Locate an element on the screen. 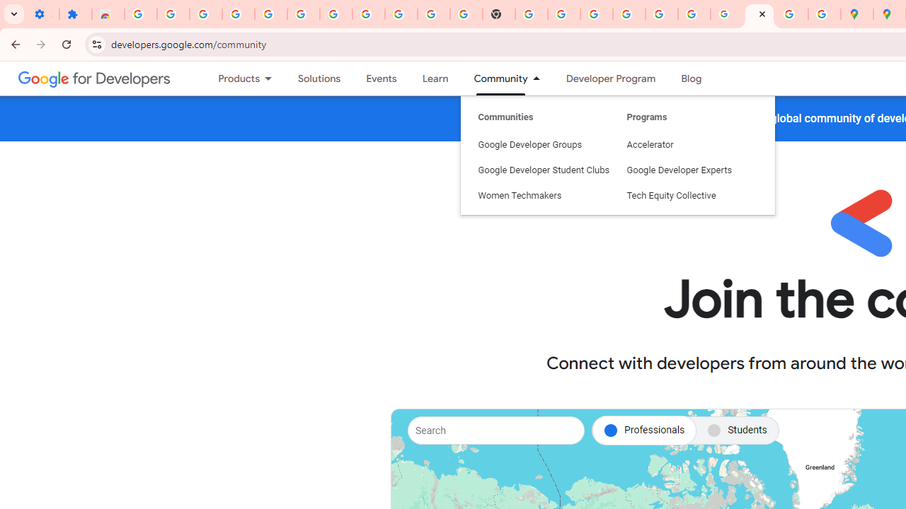 The width and height of the screenshot is (906, 509). Reviews: Helix Fruit Jump Arcade Game is located at coordinates (108, 14).